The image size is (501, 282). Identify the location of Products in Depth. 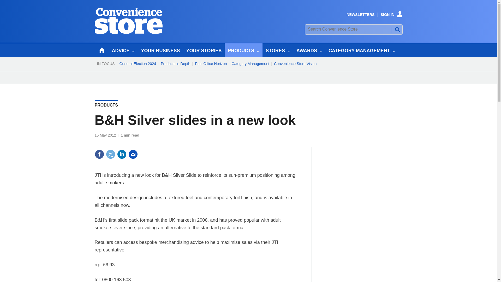
(175, 64).